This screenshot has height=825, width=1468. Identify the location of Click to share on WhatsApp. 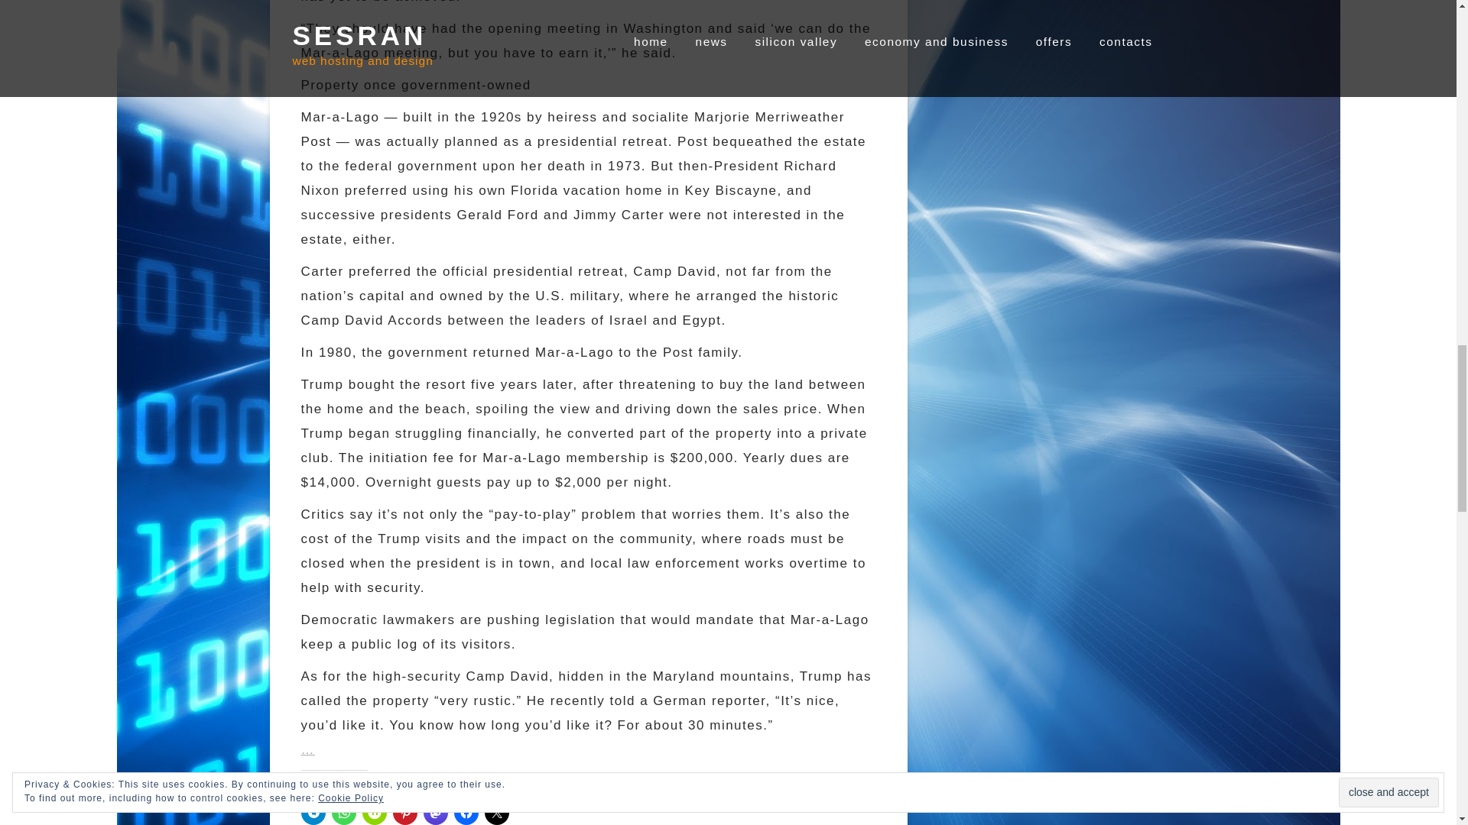
(344, 813).